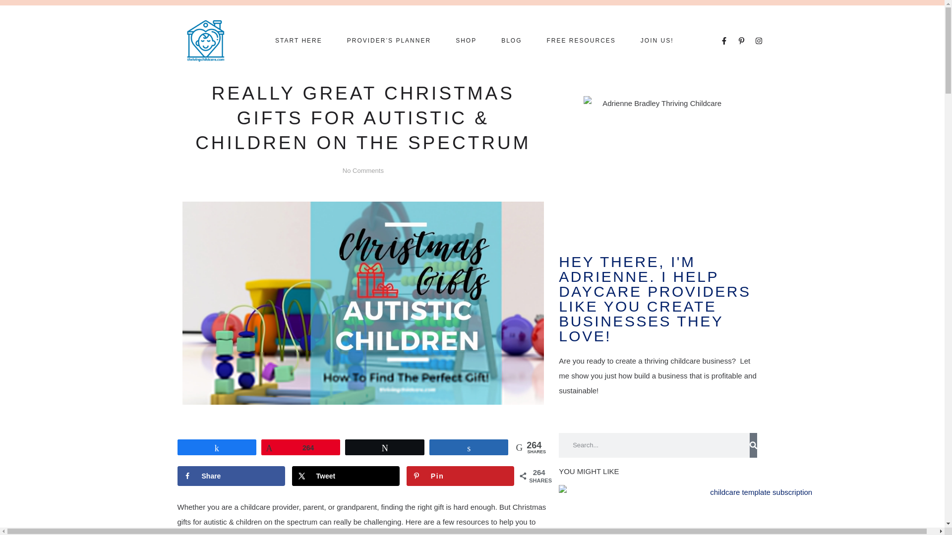 Image resolution: width=952 pixels, height=535 pixels. Describe the element at coordinates (657, 41) in the screenshot. I see `JOIN US!` at that location.